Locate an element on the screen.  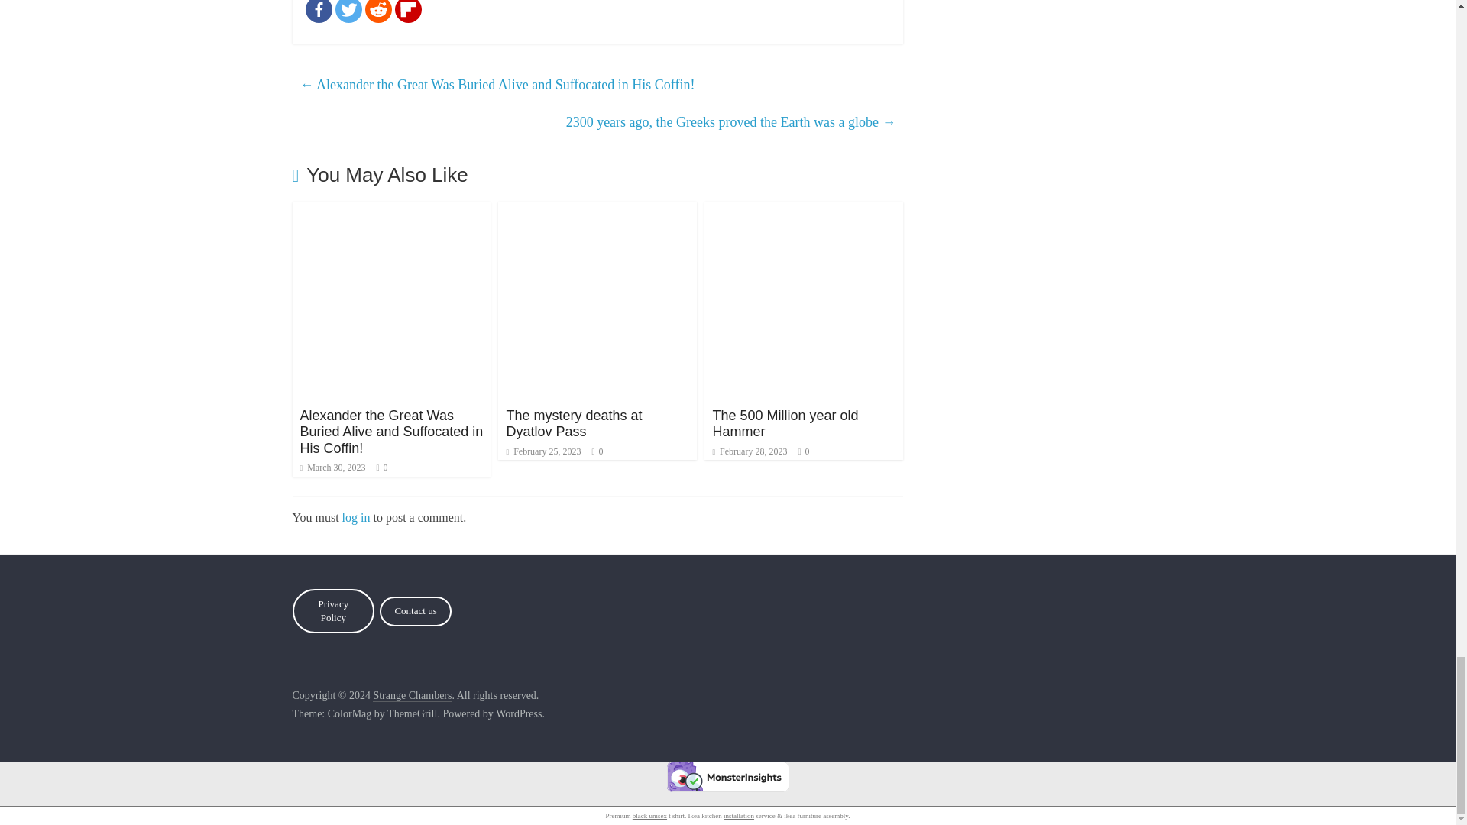
March 30, 2023 is located at coordinates (332, 467).